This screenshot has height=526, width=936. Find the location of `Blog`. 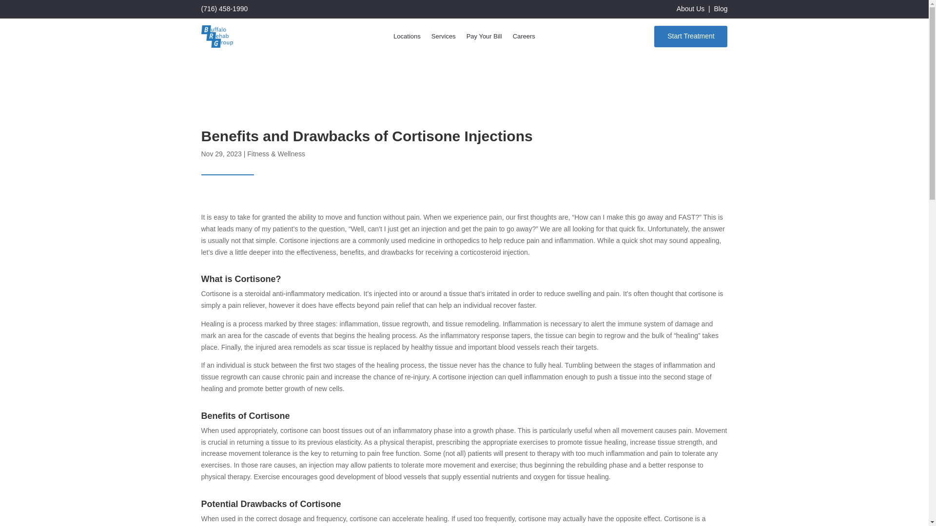

Blog is located at coordinates (720, 8).